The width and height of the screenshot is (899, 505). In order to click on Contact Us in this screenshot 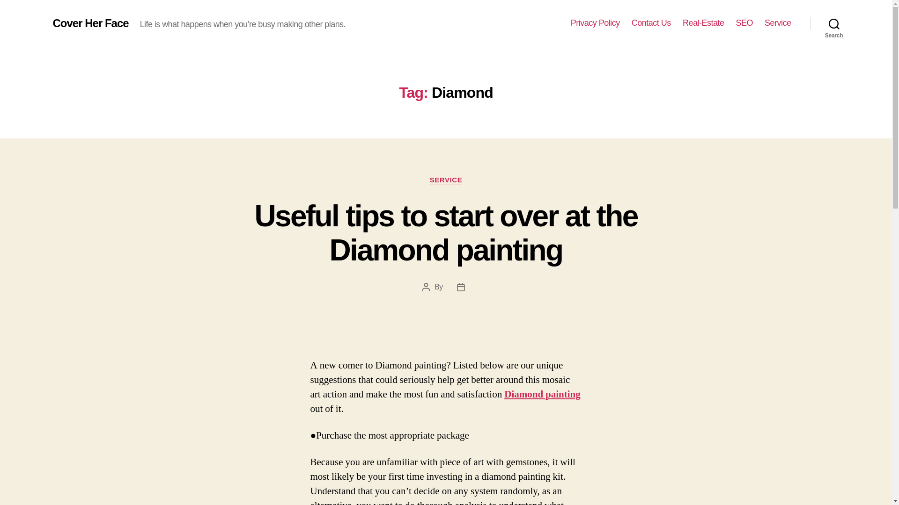, I will do `click(651, 23)`.